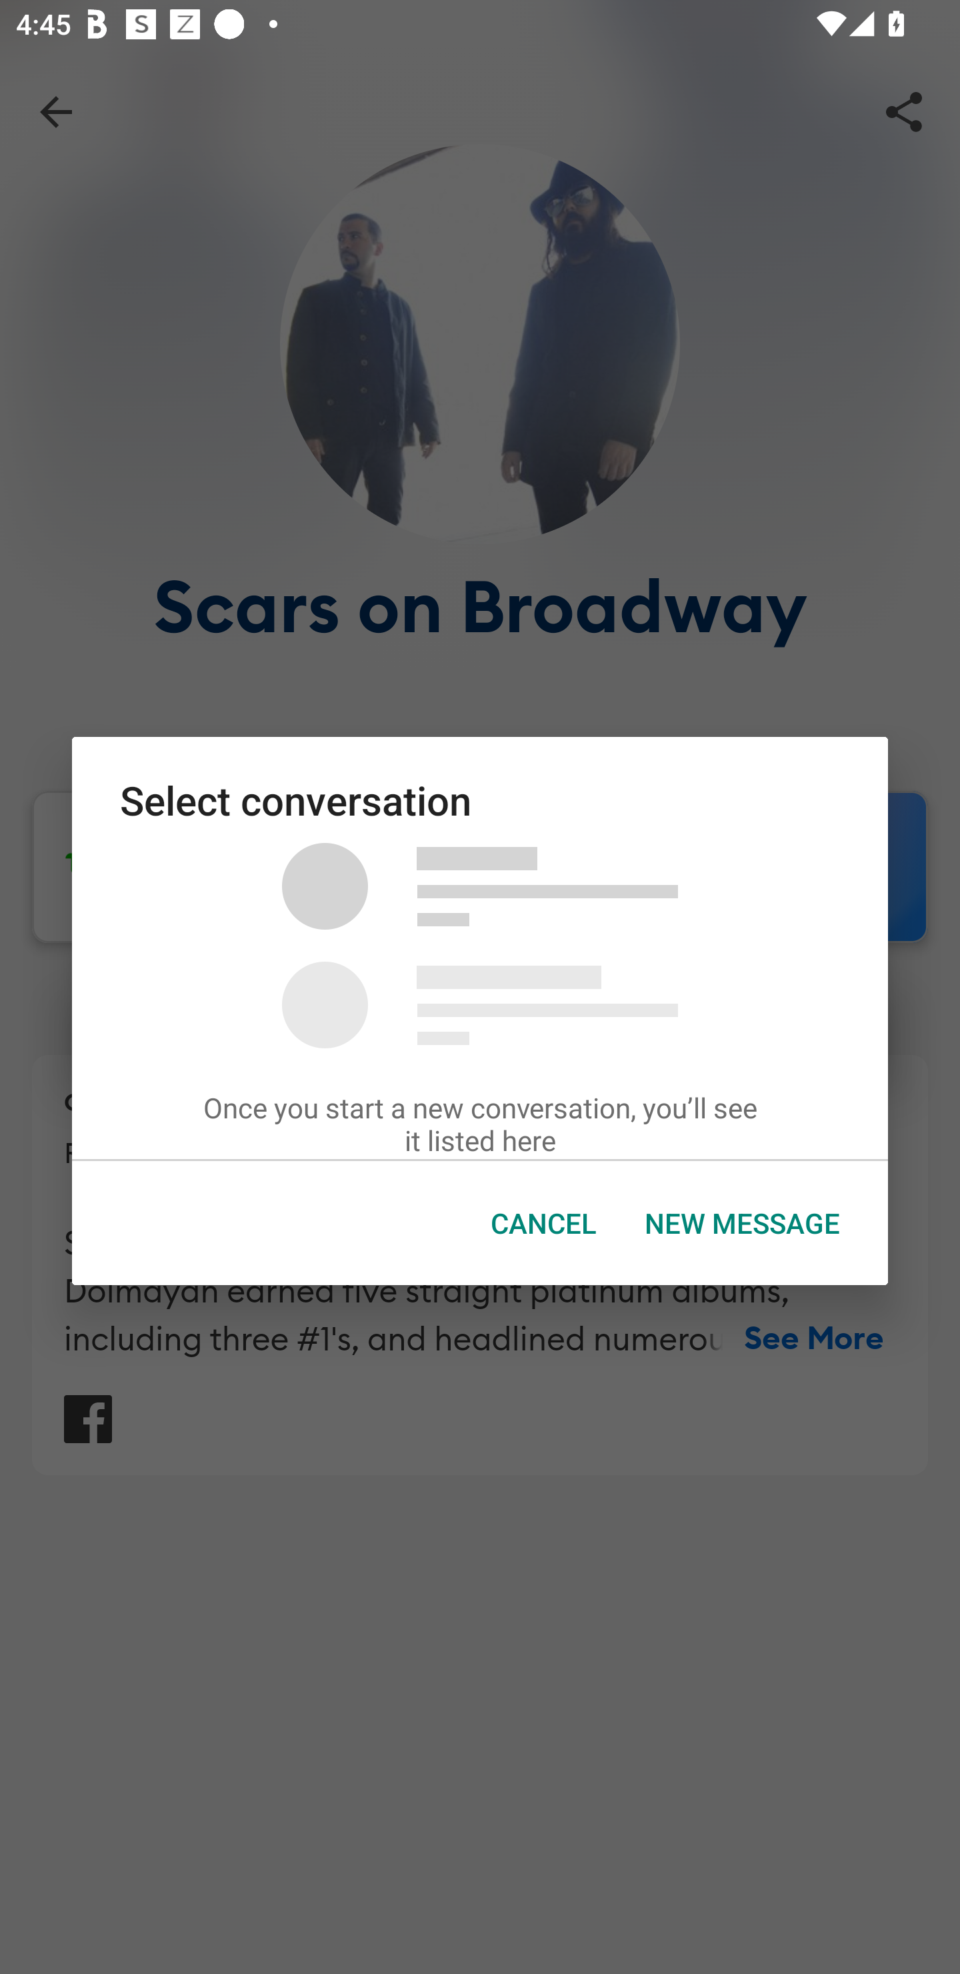 The height and width of the screenshot is (1974, 960). What do you see at coordinates (743, 1223) in the screenshot?
I see `NEW MESSAGE` at bounding box center [743, 1223].